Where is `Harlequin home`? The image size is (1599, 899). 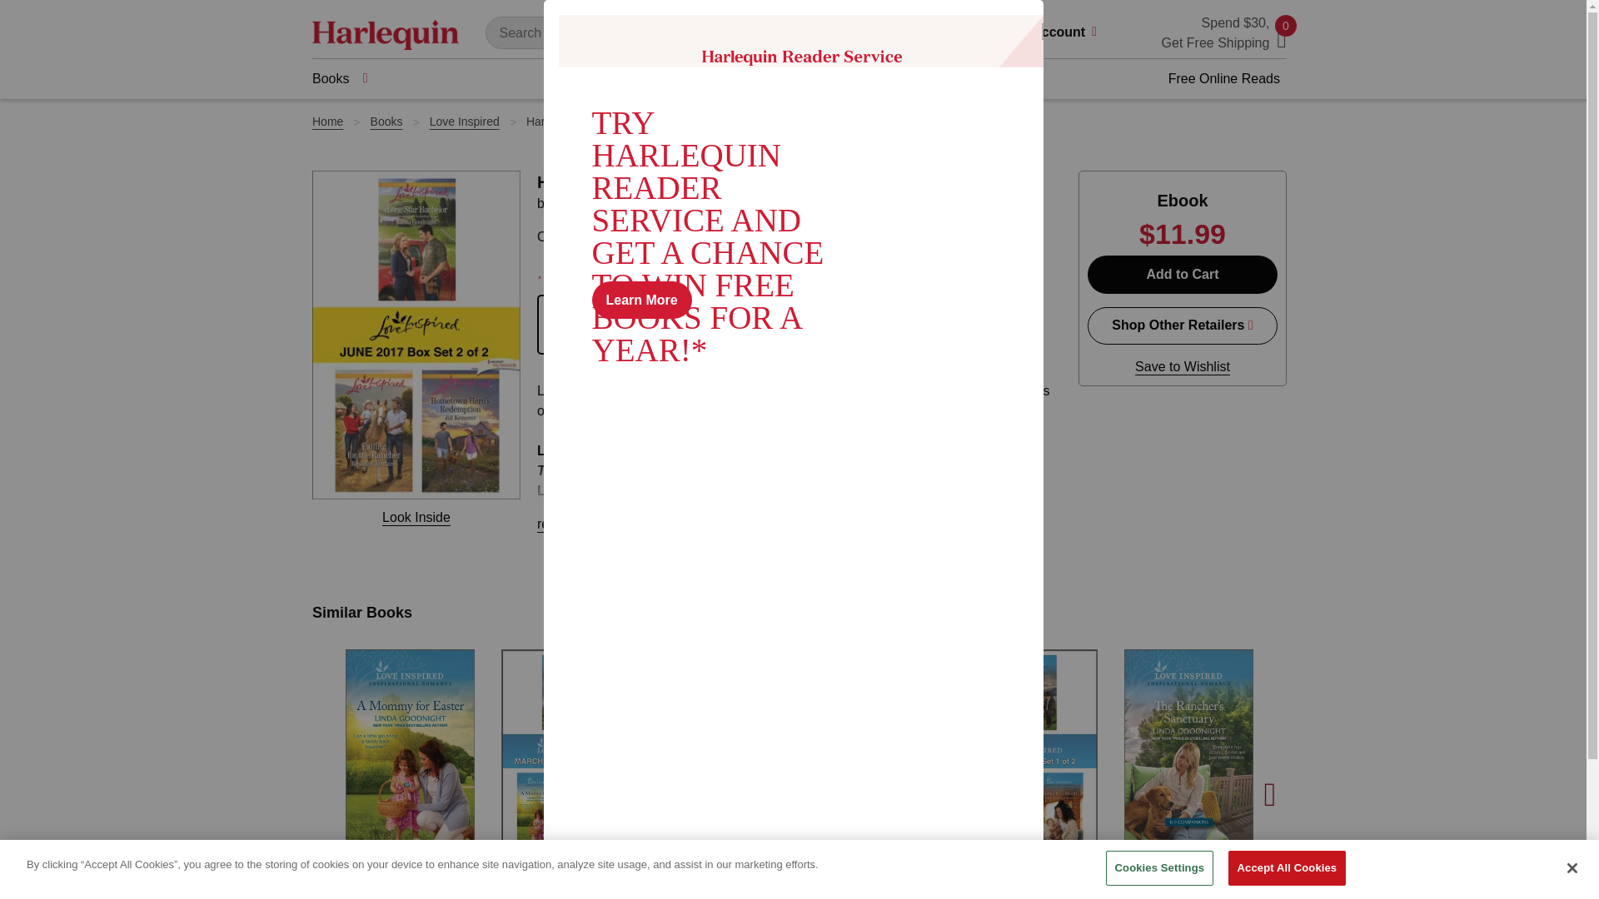 Harlequin home is located at coordinates (385, 33).